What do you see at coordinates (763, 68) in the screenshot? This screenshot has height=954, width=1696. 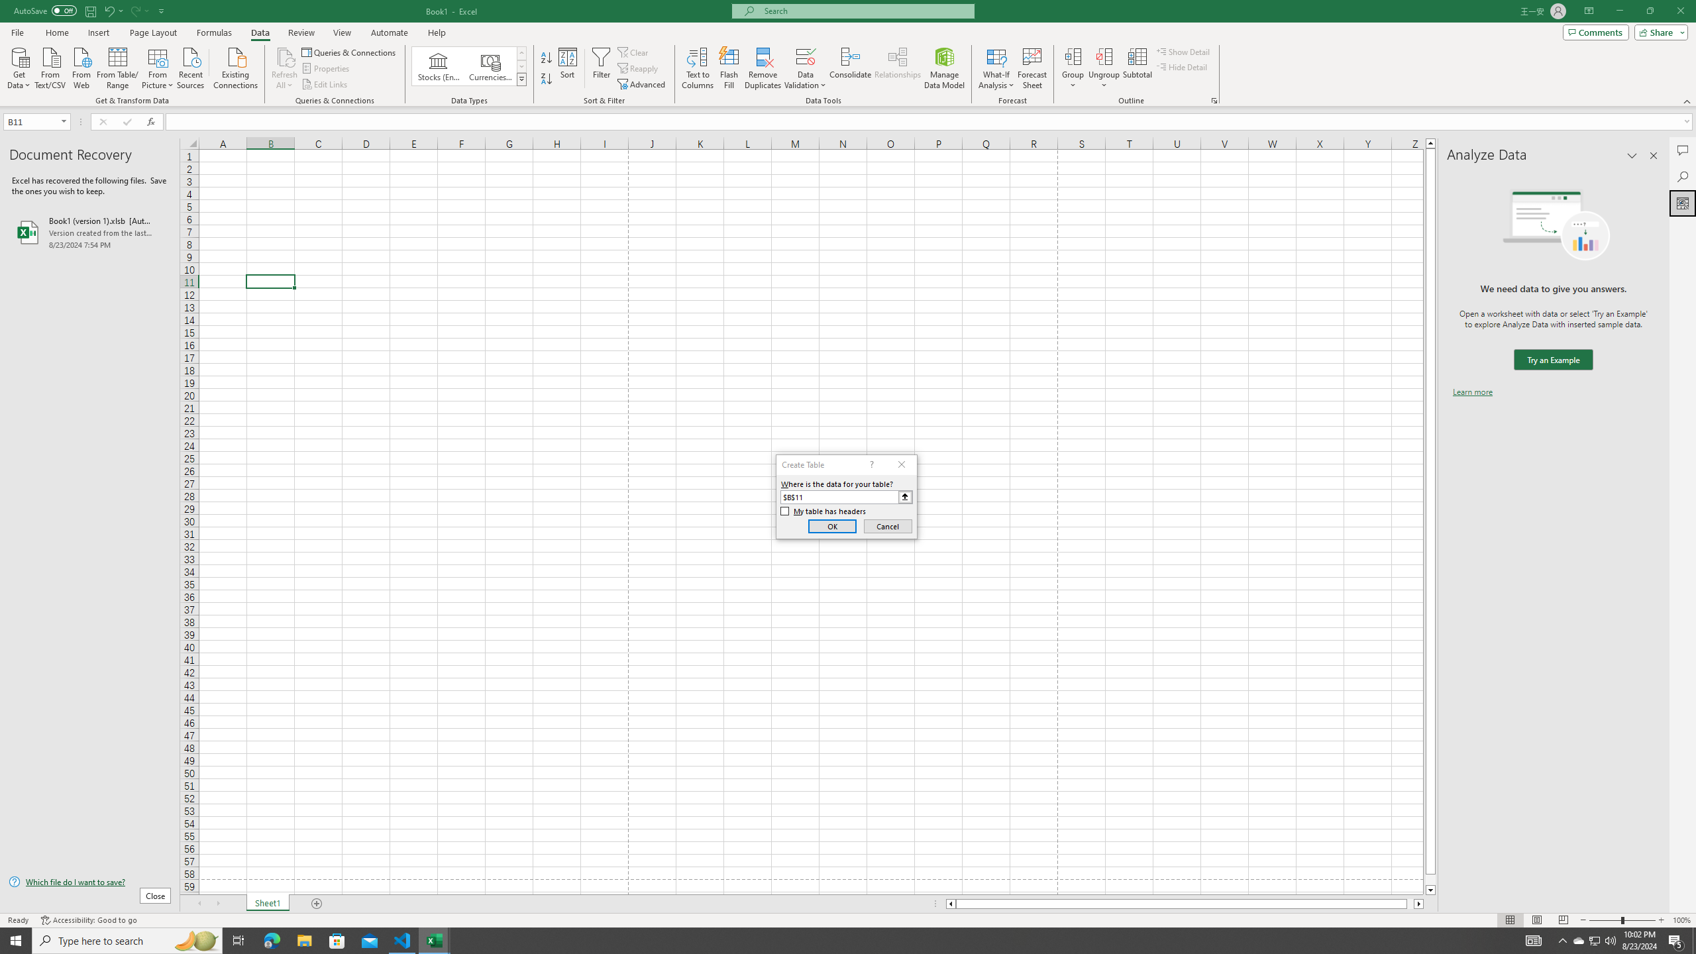 I see `Remove Duplicates` at bounding box center [763, 68].